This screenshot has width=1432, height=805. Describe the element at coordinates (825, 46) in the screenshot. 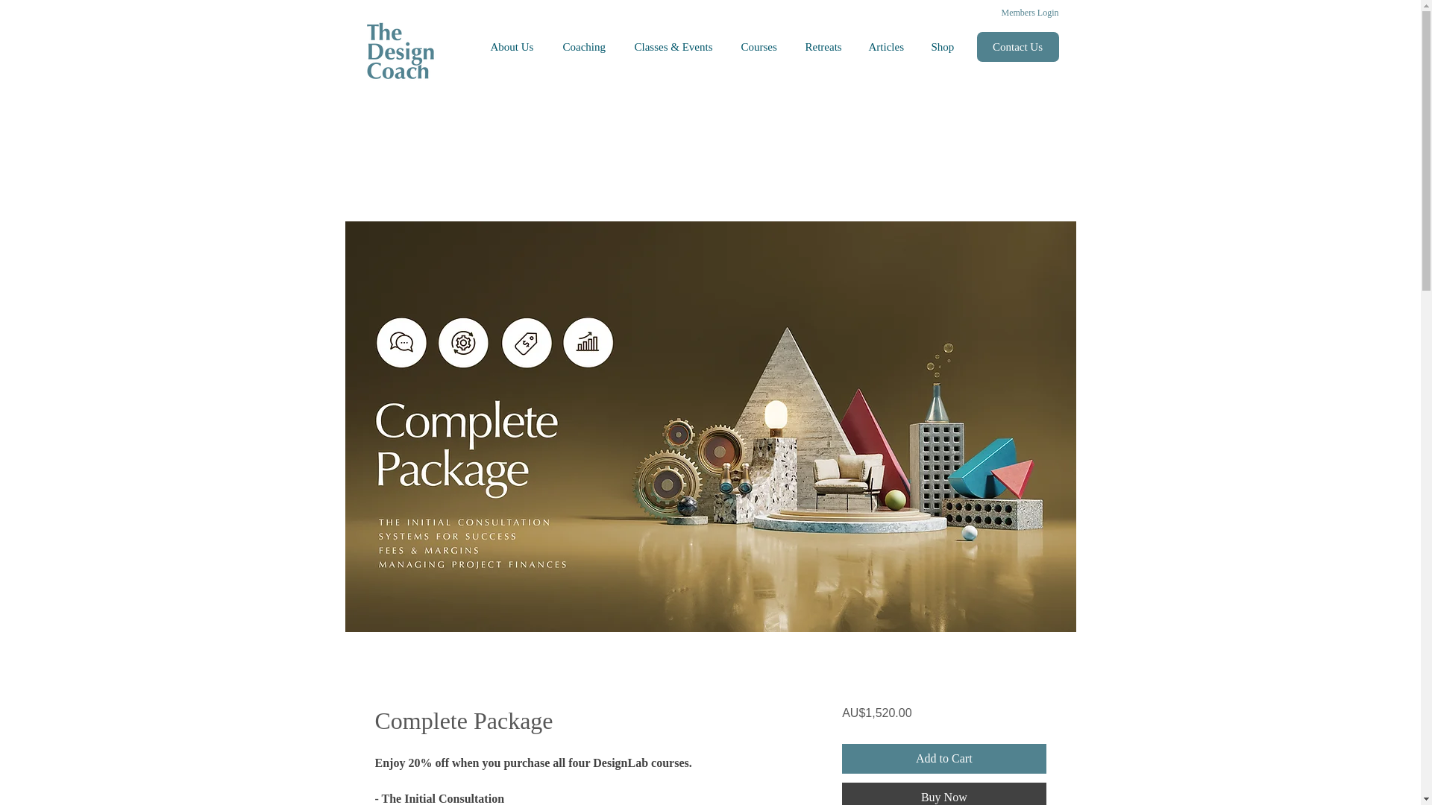

I see `Retreats` at that location.